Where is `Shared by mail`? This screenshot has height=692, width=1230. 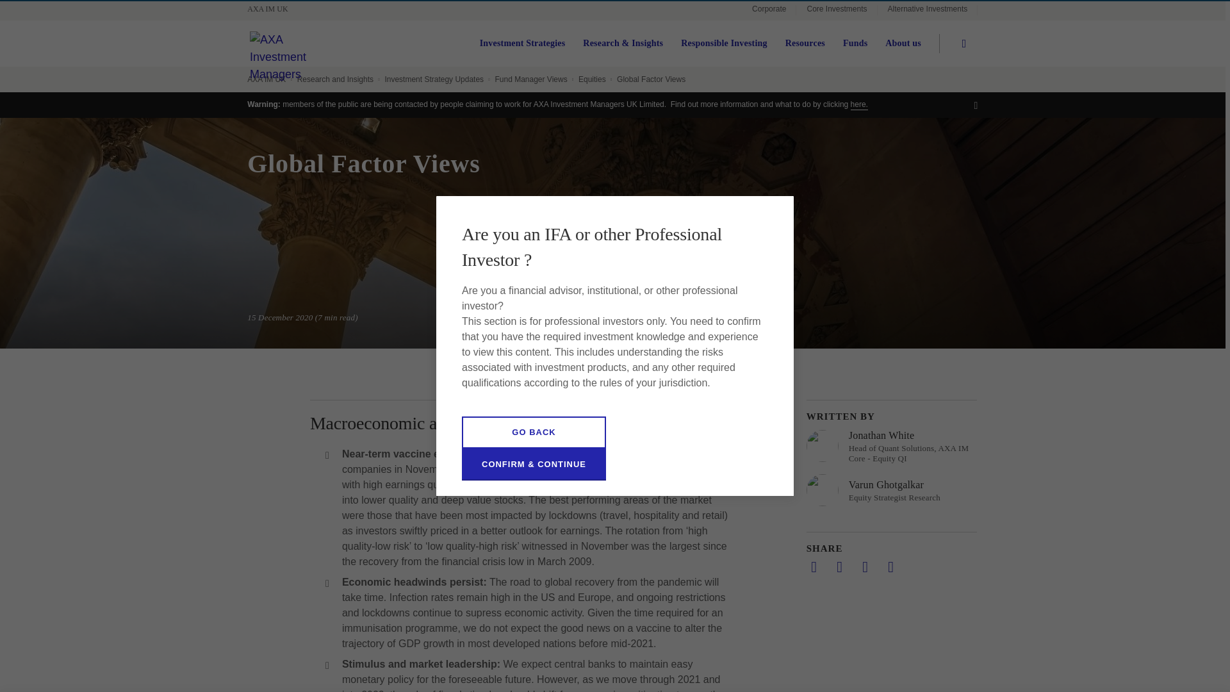
Shared by mail is located at coordinates (865, 566).